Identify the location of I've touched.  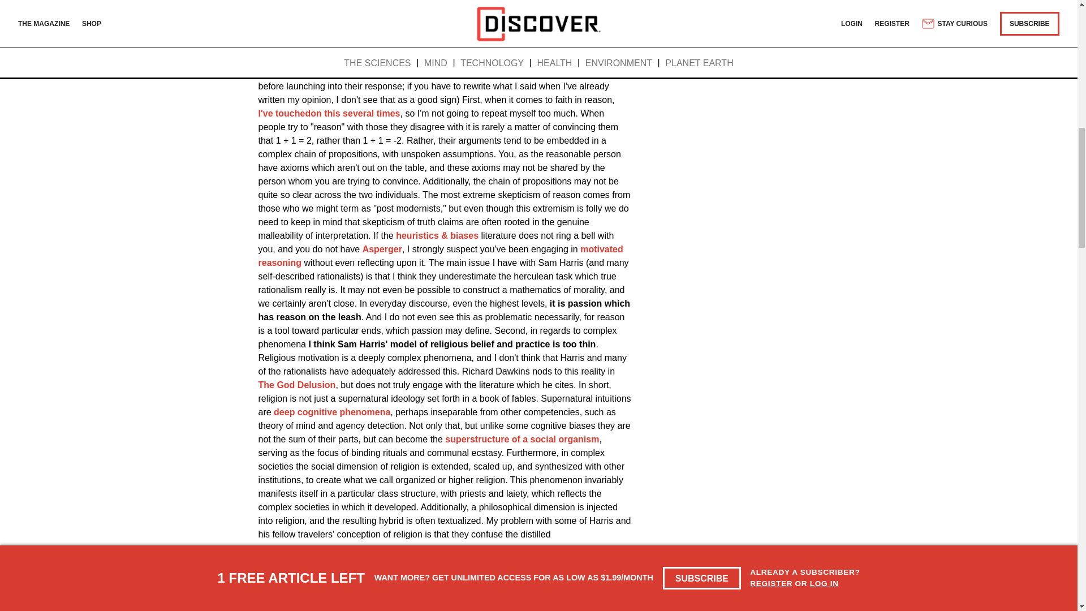
(284, 113).